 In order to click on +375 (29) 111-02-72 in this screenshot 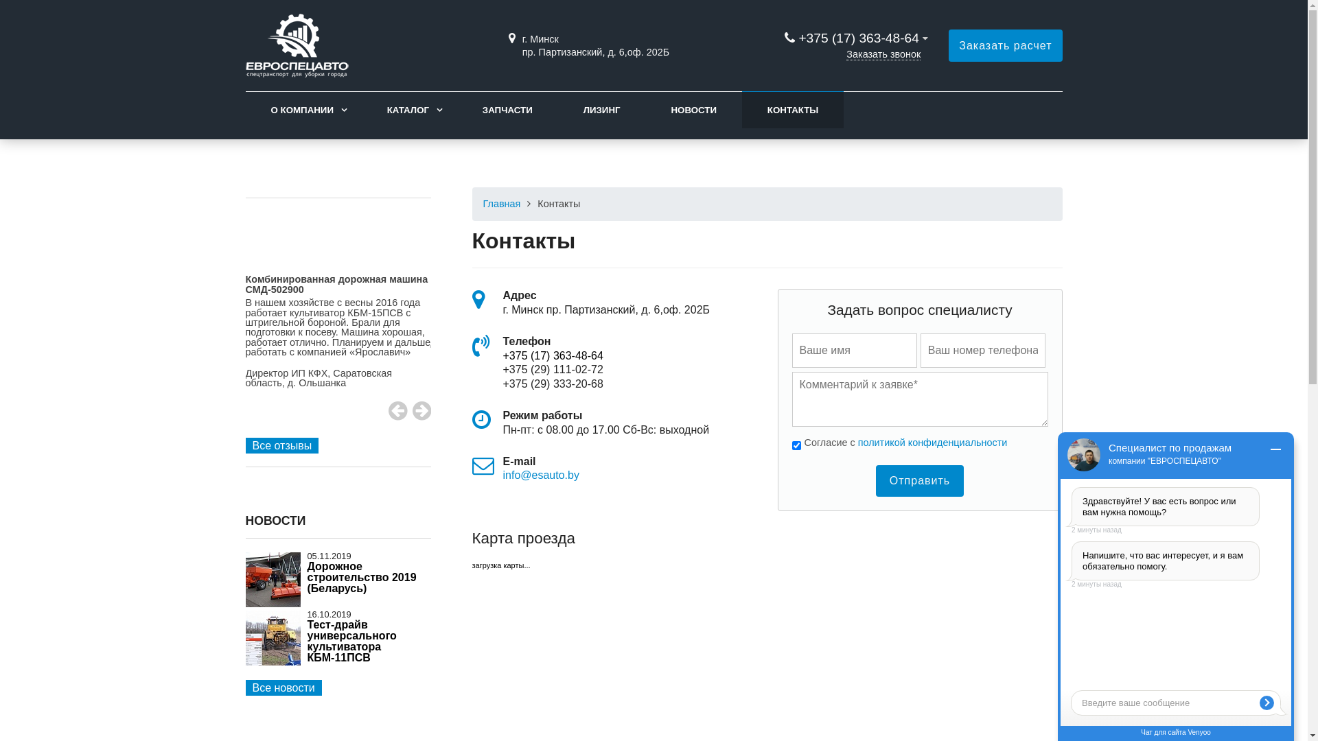, I will do `click(553, 369)`.